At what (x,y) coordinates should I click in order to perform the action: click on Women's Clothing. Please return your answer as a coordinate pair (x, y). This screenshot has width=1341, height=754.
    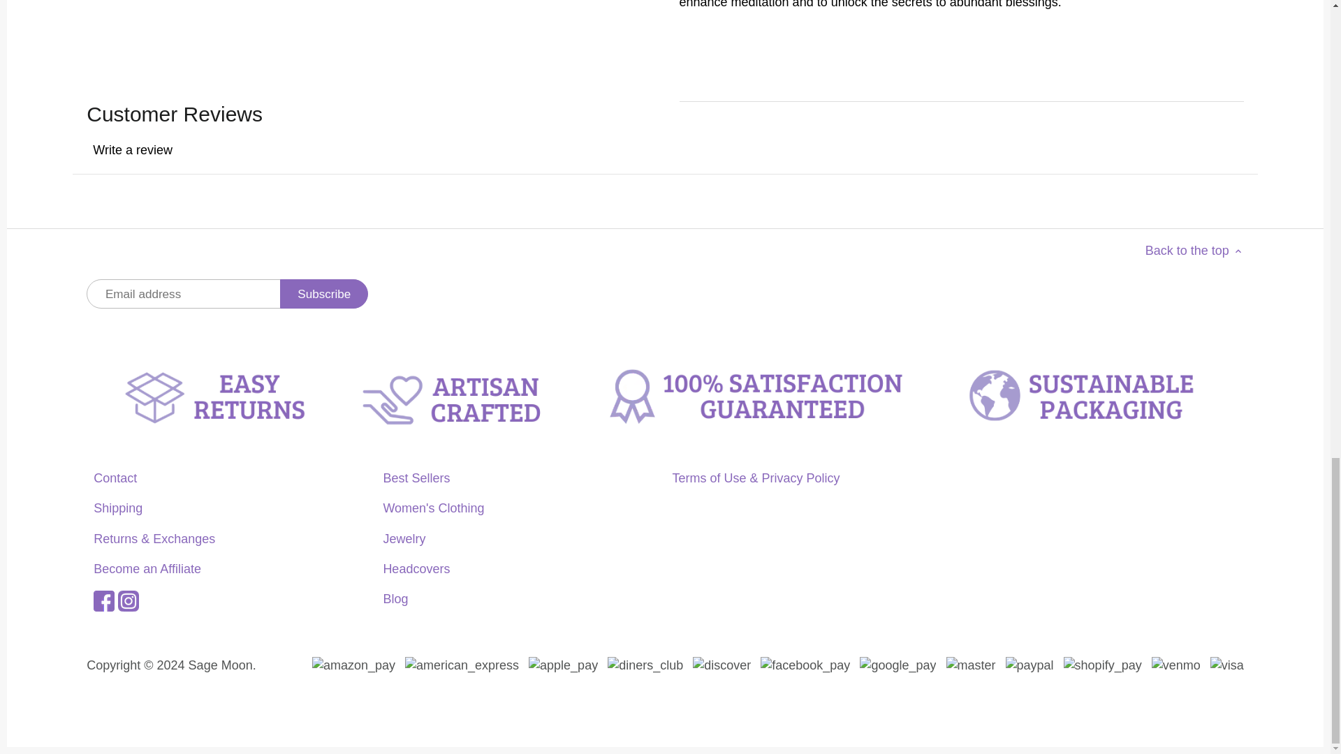
    Looking at the image, I should click on (433, 508).